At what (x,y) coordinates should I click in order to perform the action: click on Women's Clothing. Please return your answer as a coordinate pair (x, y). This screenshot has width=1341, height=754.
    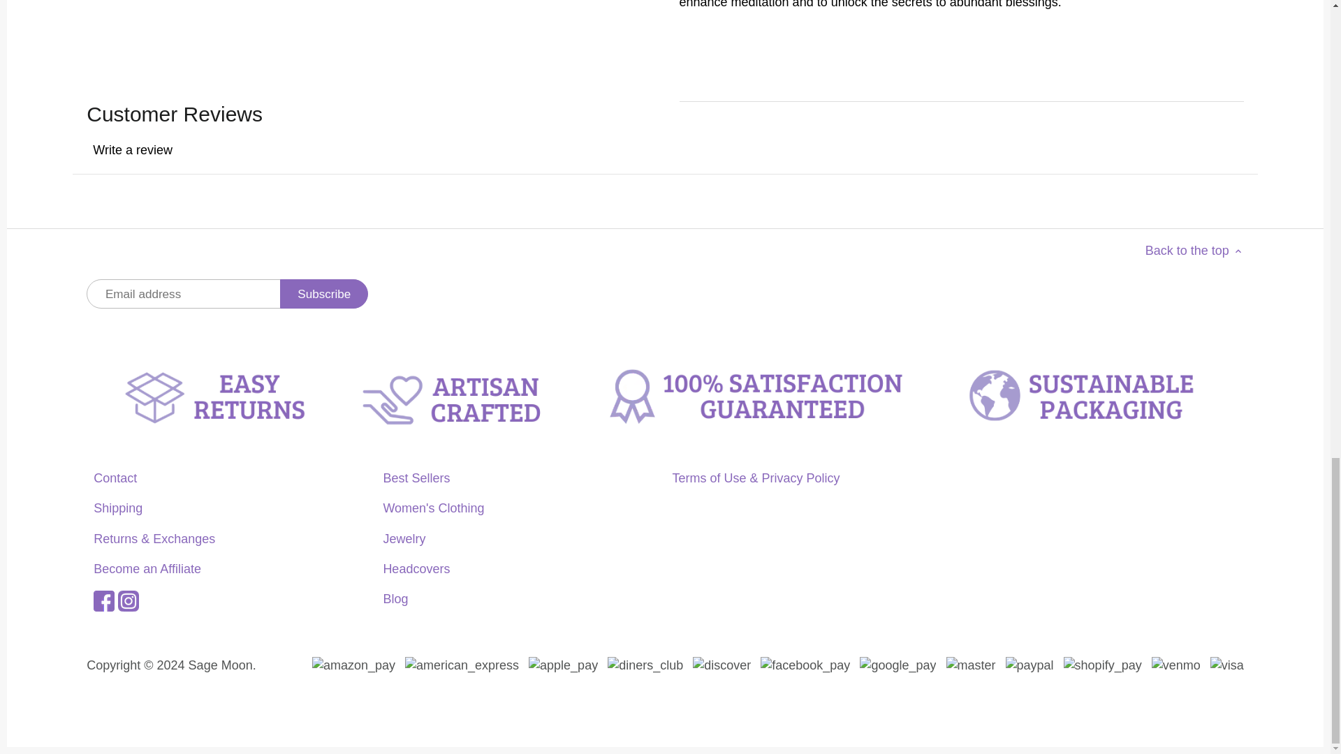
    Looking at the image, I should click on (433, 508).